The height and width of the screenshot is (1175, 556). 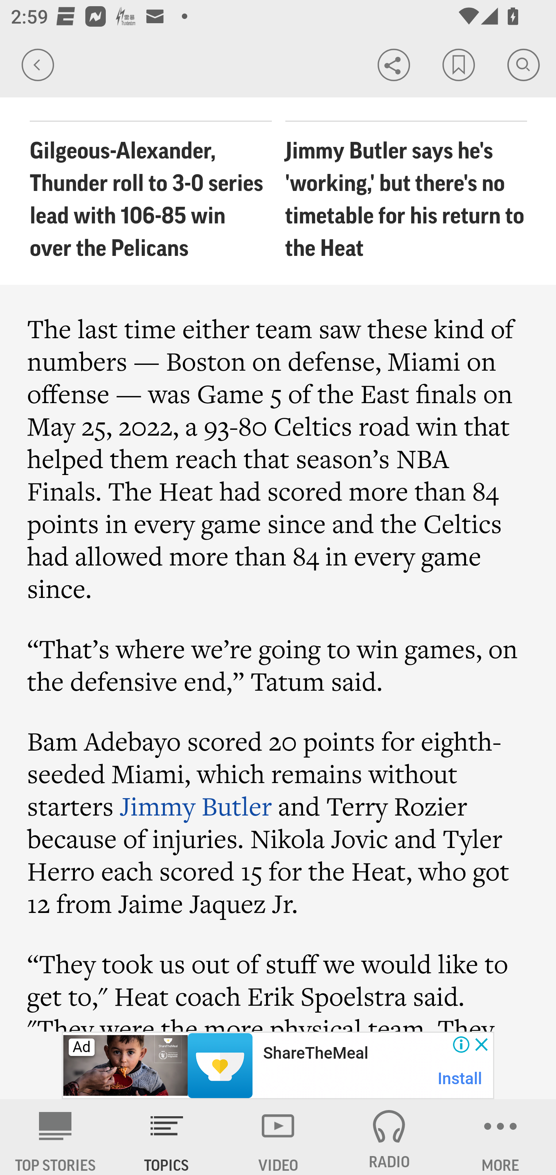 I want to click on TOPICS, so click(x=167, y=1137).